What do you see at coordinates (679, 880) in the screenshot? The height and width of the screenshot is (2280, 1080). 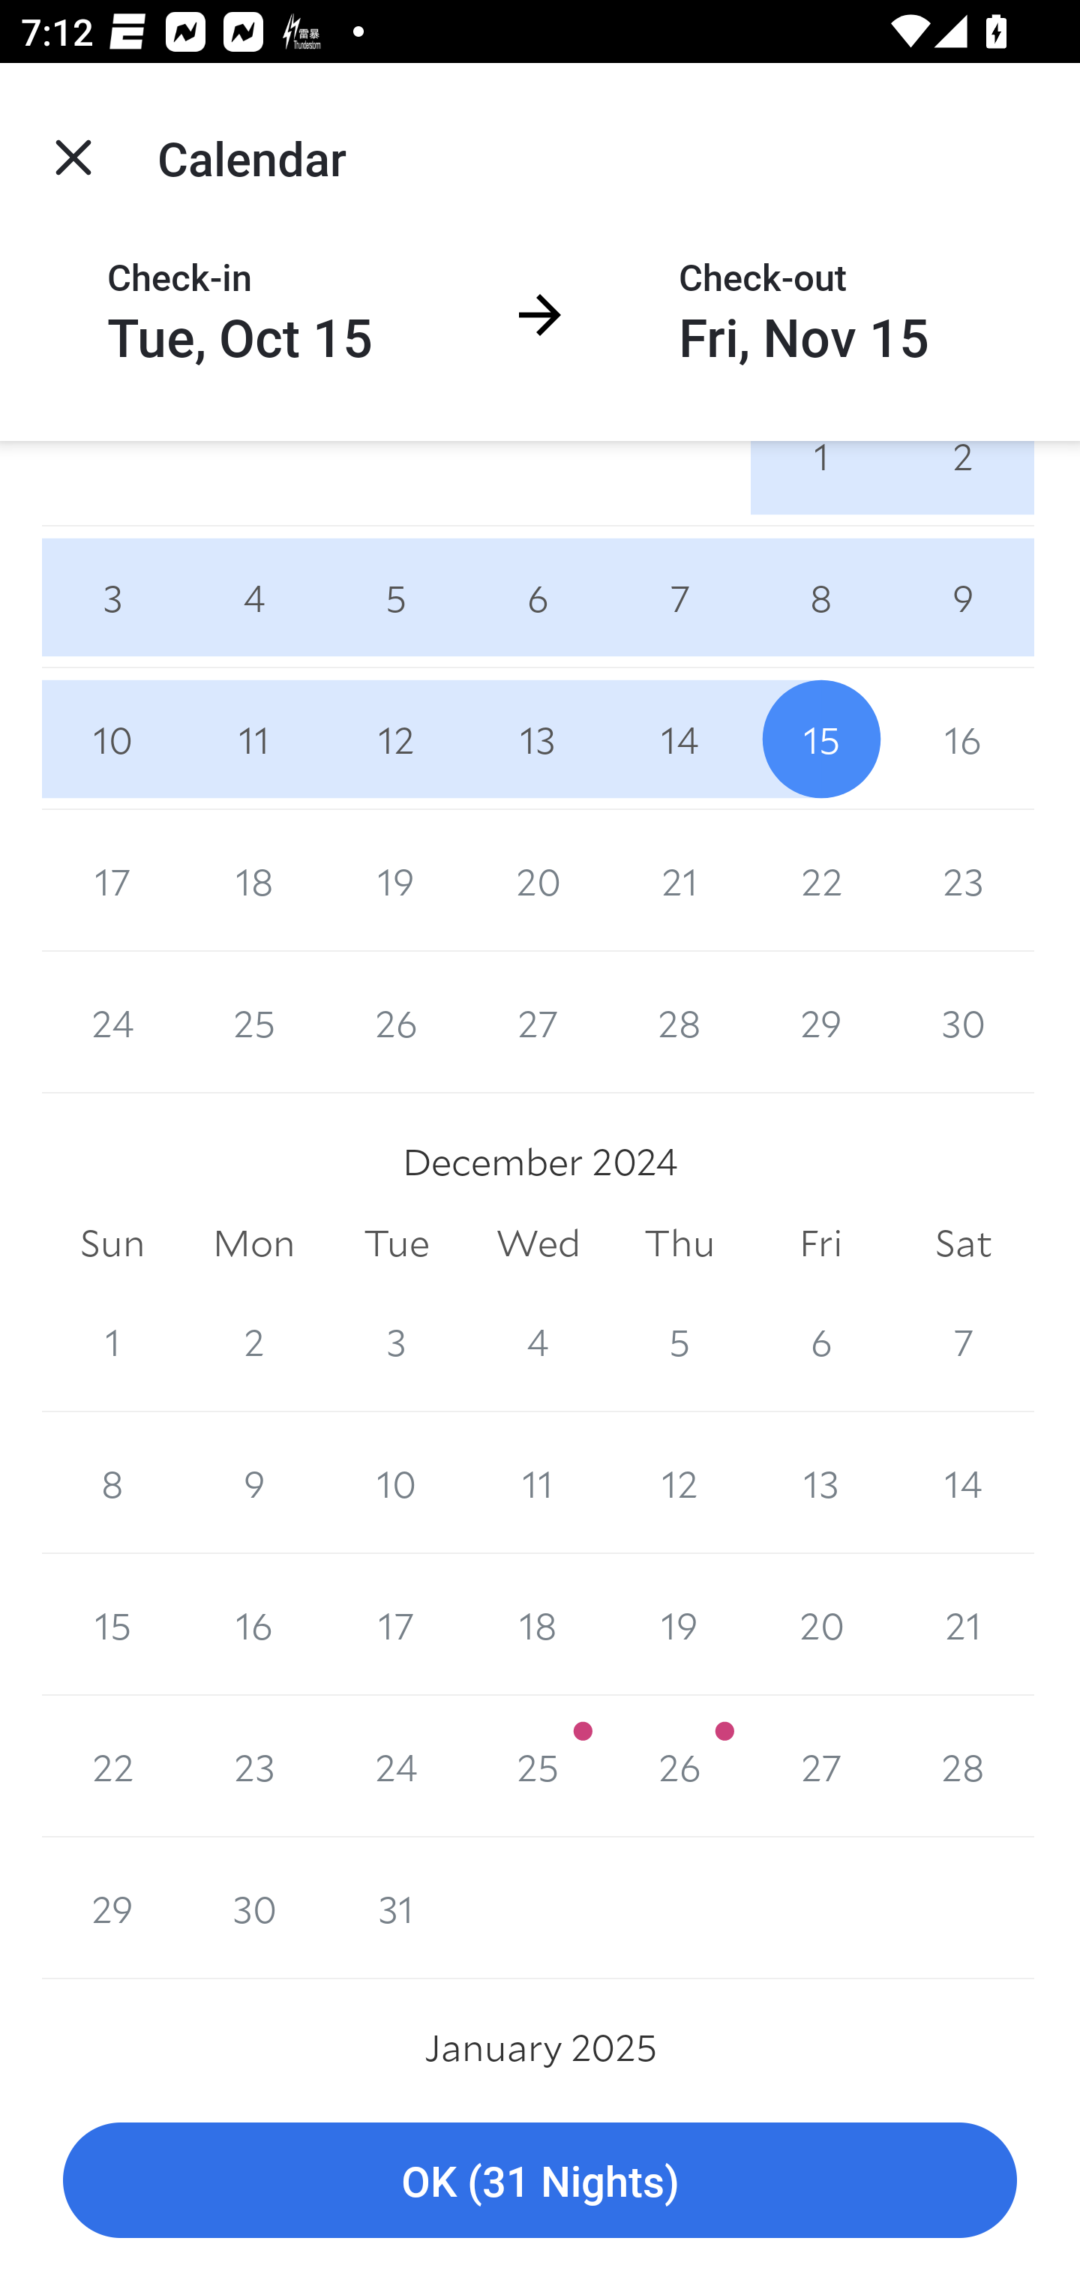 I see `21 21 November 2024` at bounding box center [679, 880].